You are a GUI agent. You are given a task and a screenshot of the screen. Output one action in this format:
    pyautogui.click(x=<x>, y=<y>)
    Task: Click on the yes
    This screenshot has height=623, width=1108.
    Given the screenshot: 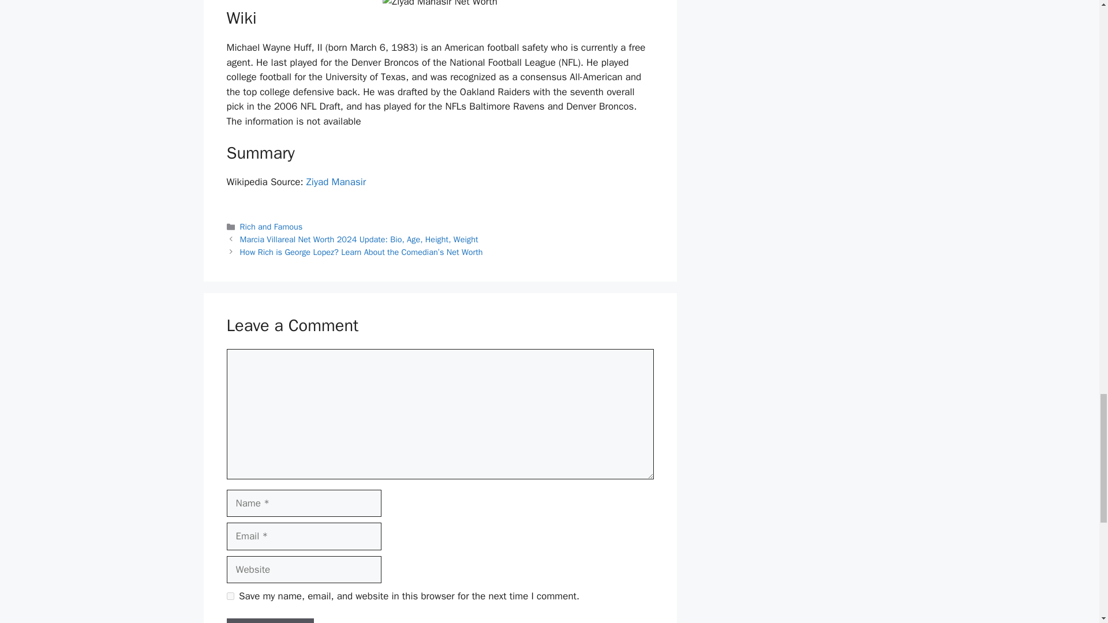 What is the action you would take?
    pyautogui.click(x=230, y=596)
    